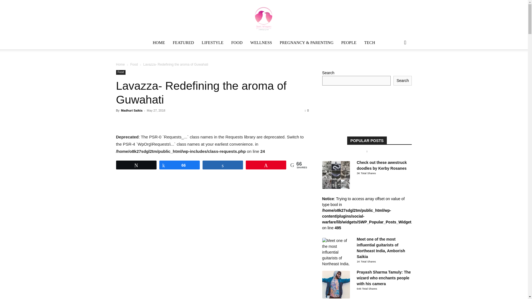 This screenshot has width=532, height=299. I want to click on LIFESTYLE, so click(212, 43).